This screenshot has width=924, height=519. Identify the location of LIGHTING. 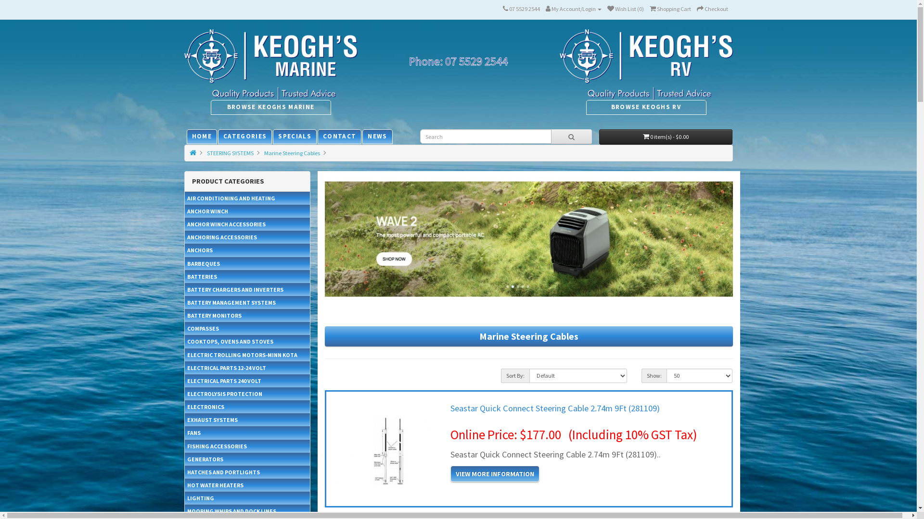
(247, 498).